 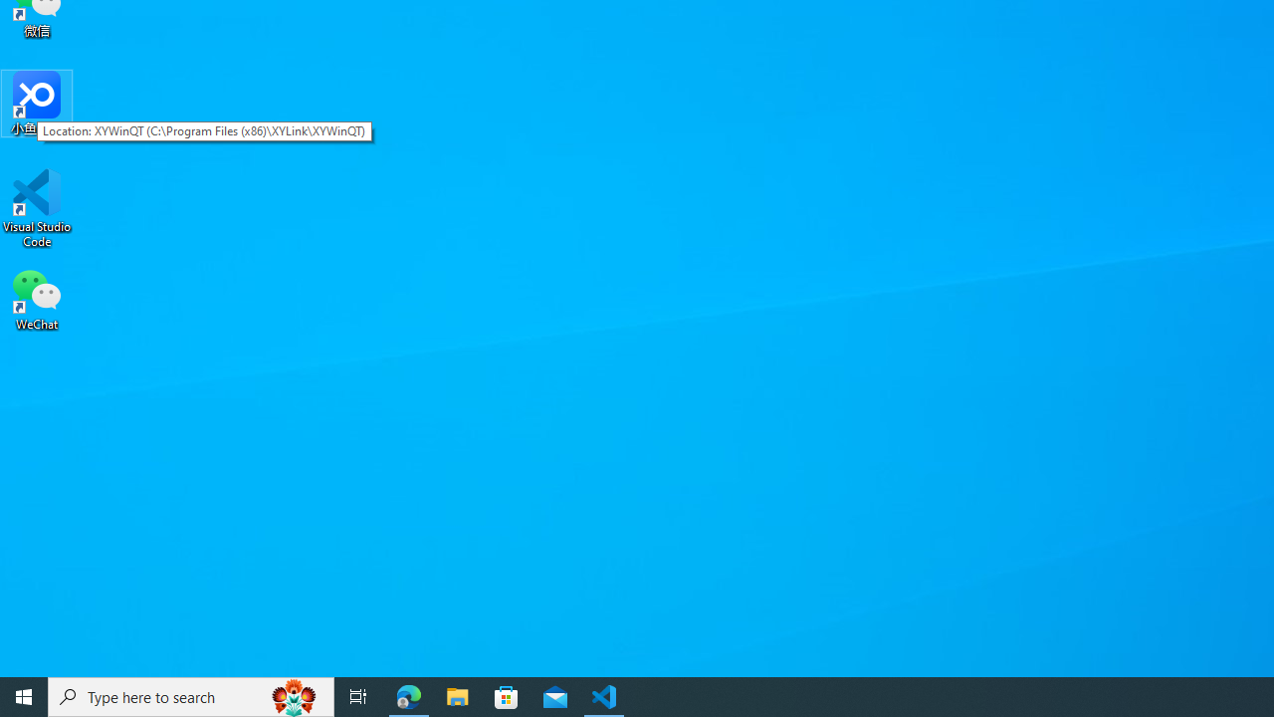 I want to click on Task View, so click(x=358, y=697).